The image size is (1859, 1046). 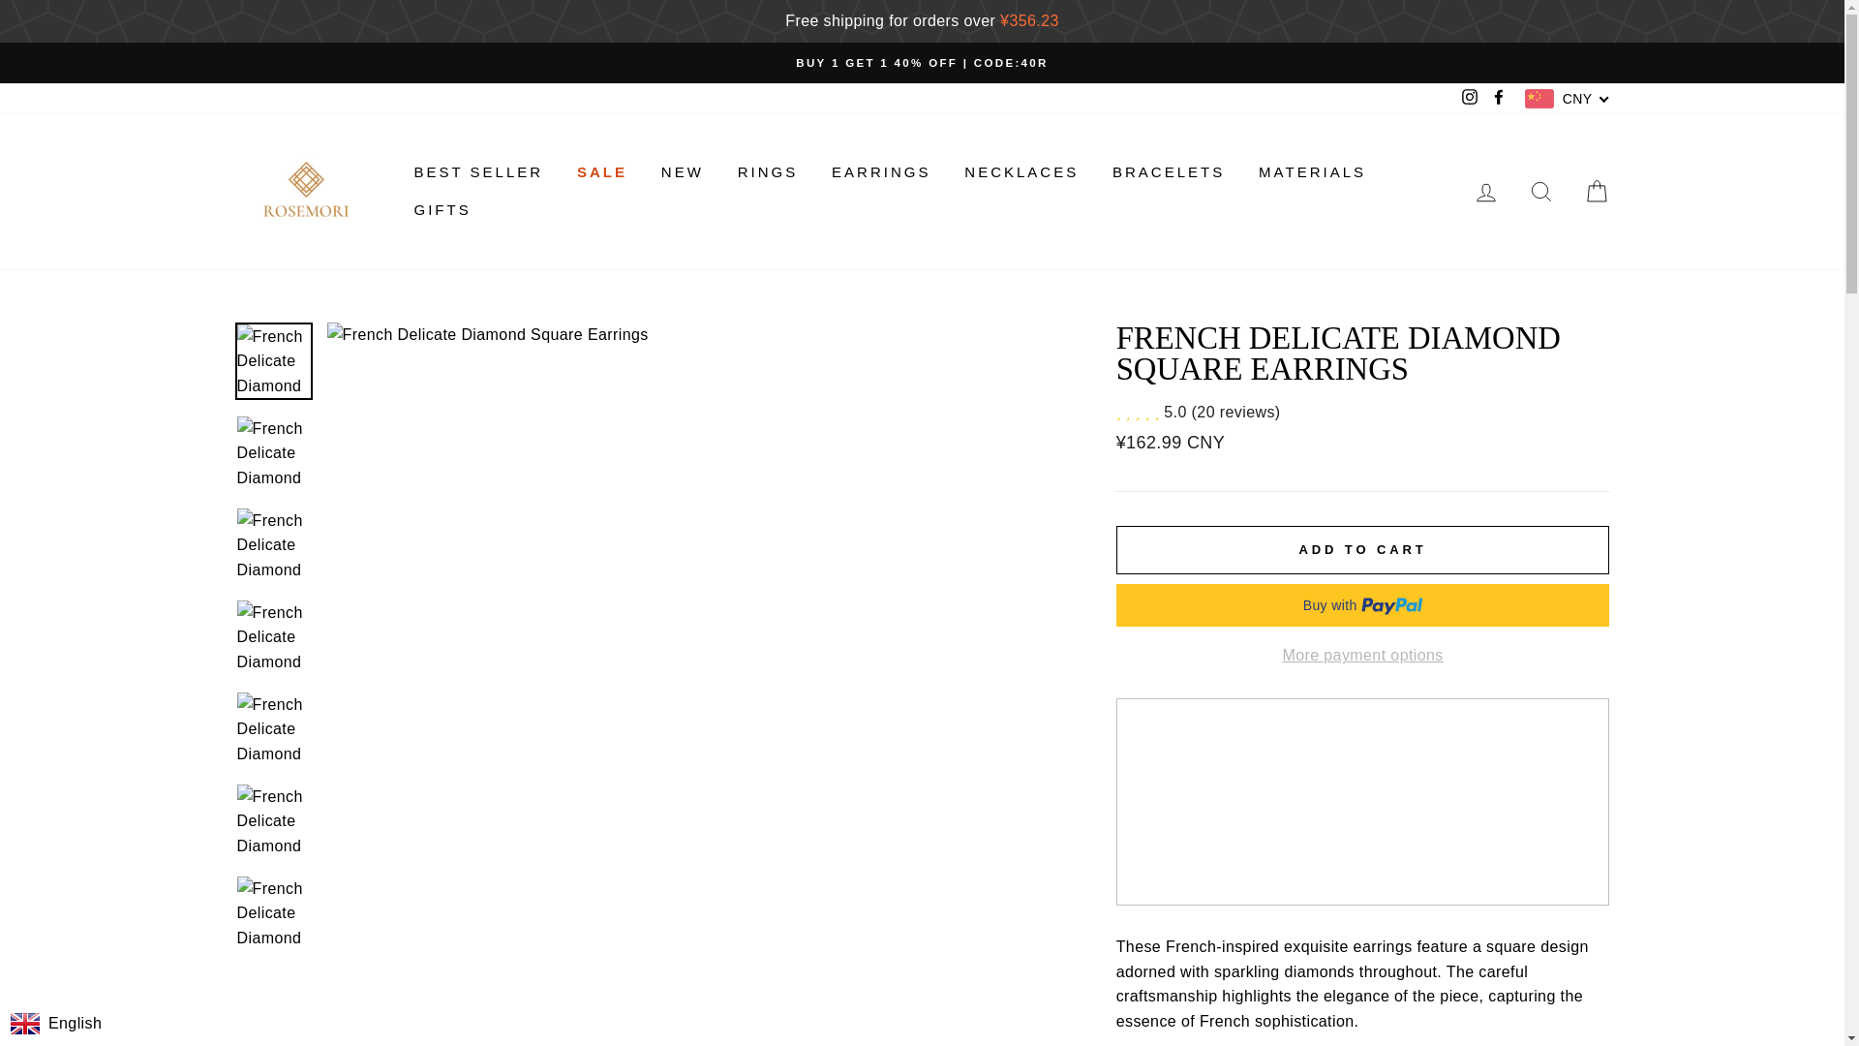 What do you see at coordinates (478, 170) in the screenshot?
I see `BEST SELLER` at bounding box center [478, 170].